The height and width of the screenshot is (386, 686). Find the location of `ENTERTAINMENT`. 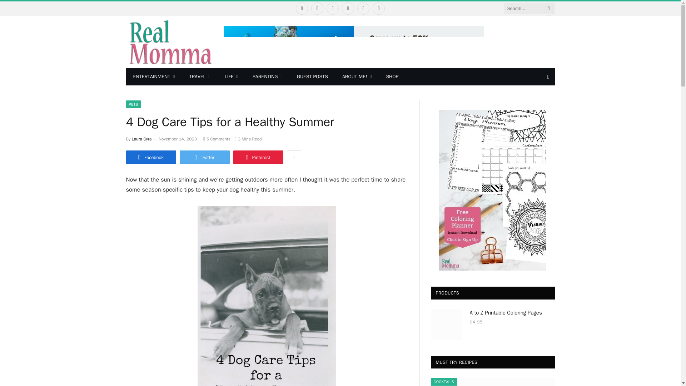

ENTERTAINMENT is located at coordinates (154, 76).